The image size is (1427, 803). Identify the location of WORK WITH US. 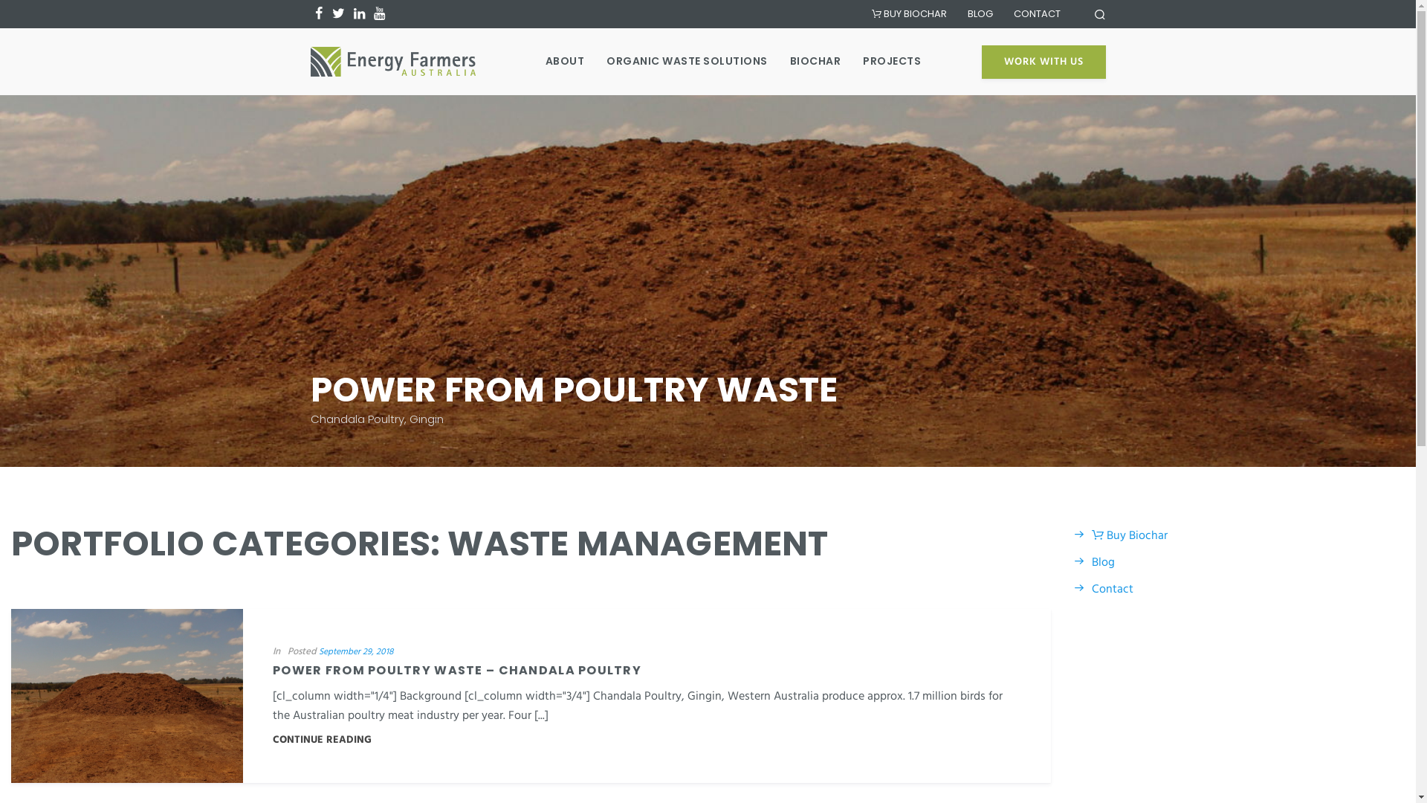
(1043, 61).